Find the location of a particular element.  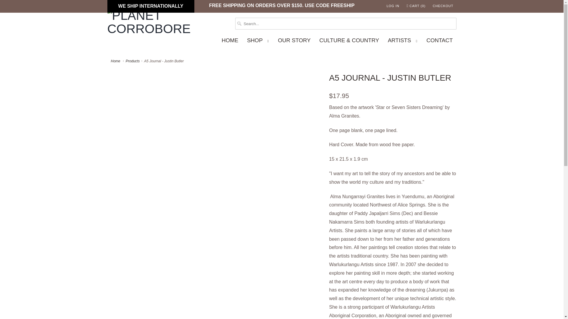

Planet Corroboree is located at coordinates (116, 61).